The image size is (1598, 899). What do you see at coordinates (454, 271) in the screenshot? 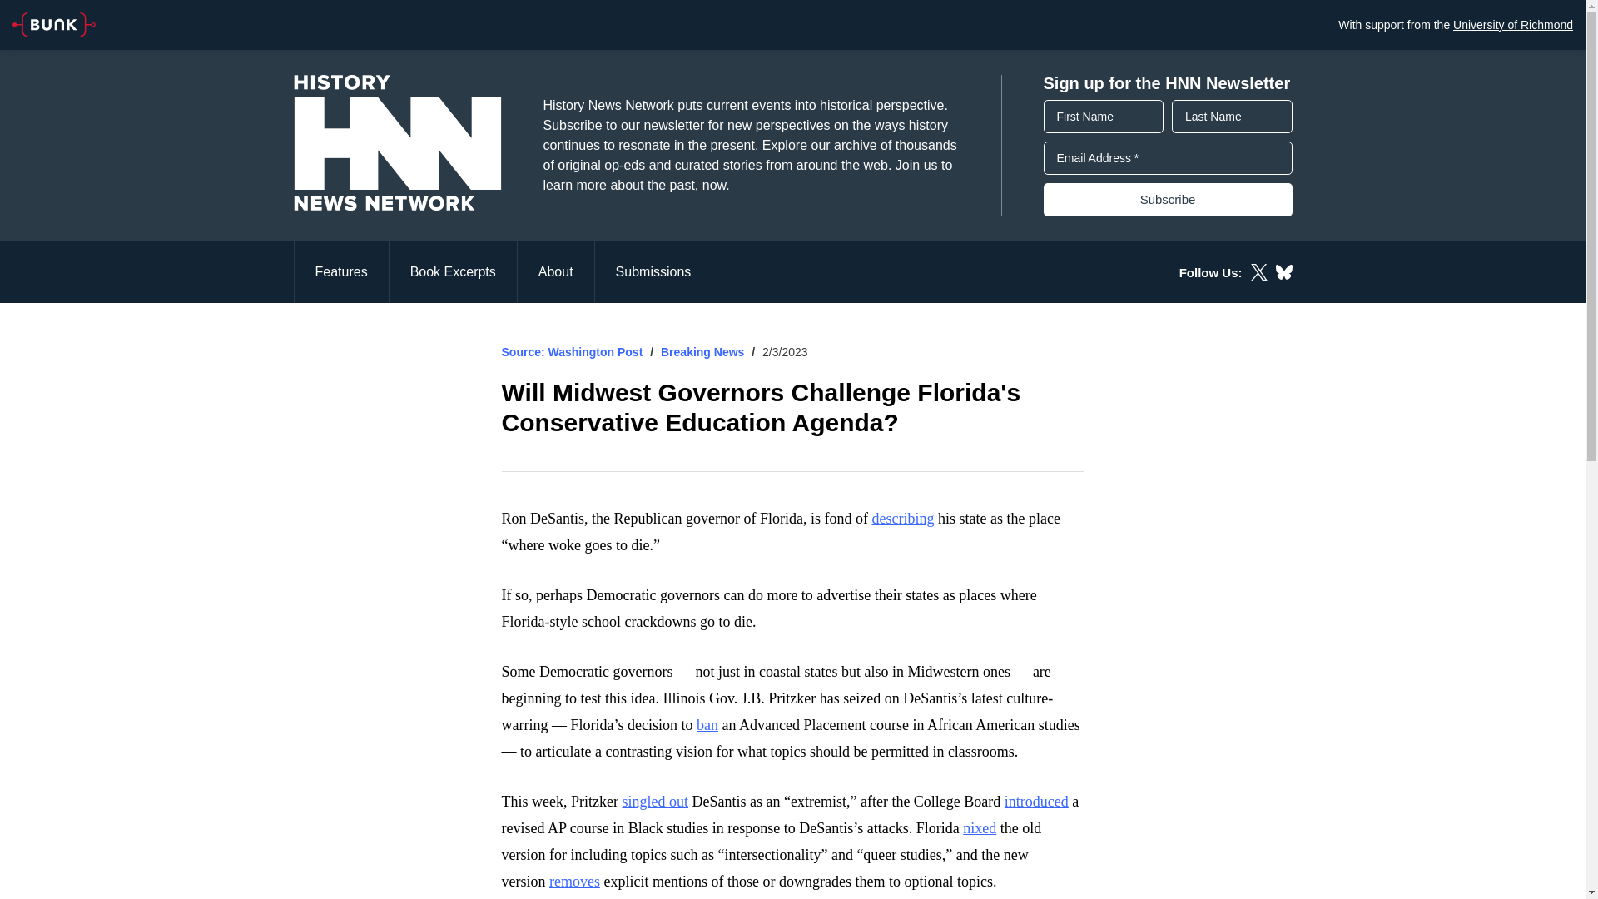
I see `Book Excerpts` at bounding box center [454, 271].